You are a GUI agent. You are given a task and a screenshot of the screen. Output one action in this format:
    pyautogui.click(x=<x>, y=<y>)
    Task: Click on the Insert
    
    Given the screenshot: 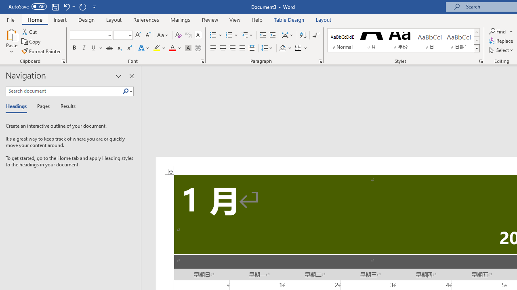 What is the action you would take?
    pyautogui.click(x=61, y=19)
    